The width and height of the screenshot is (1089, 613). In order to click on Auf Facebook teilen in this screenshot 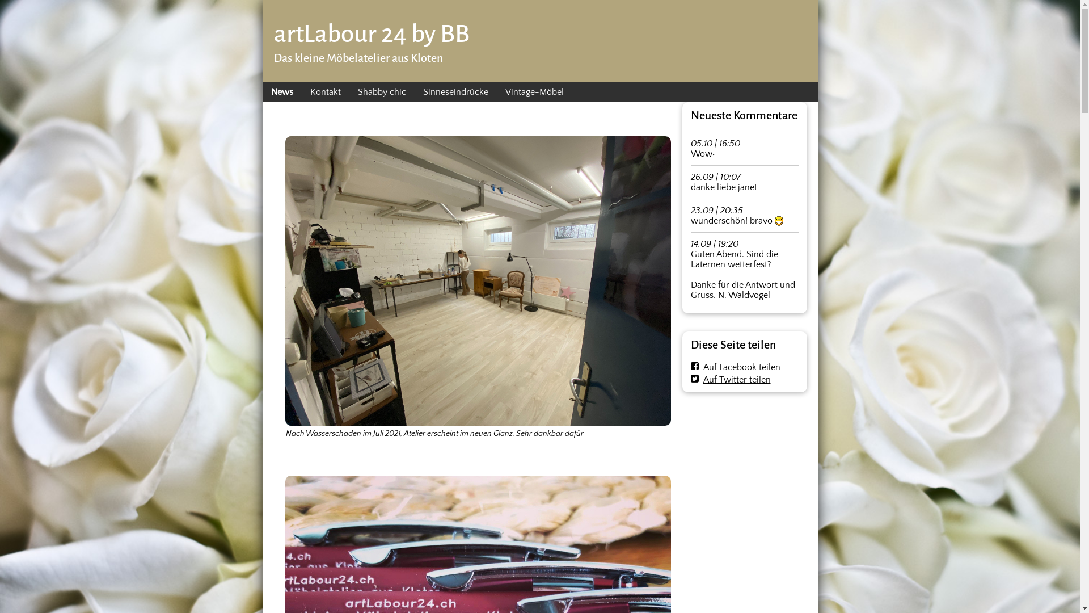, I will do `click(736, 367)`.